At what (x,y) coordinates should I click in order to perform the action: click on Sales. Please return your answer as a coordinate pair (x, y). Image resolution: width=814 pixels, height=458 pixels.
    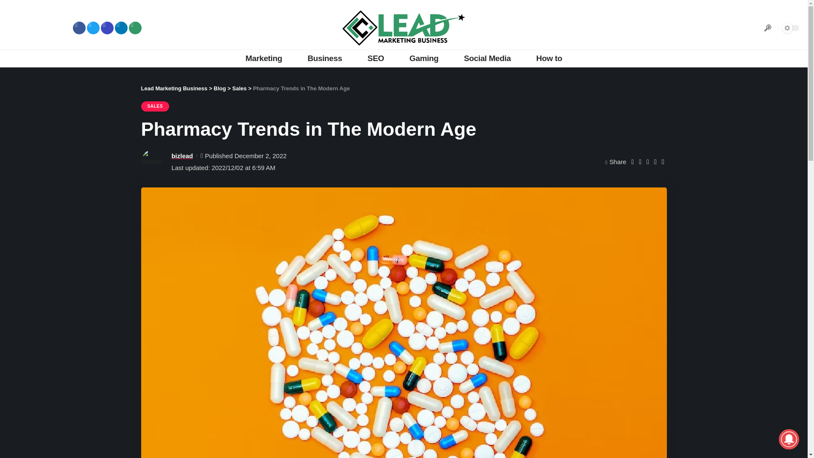
    Looking at the image, I should click on (239, 88).